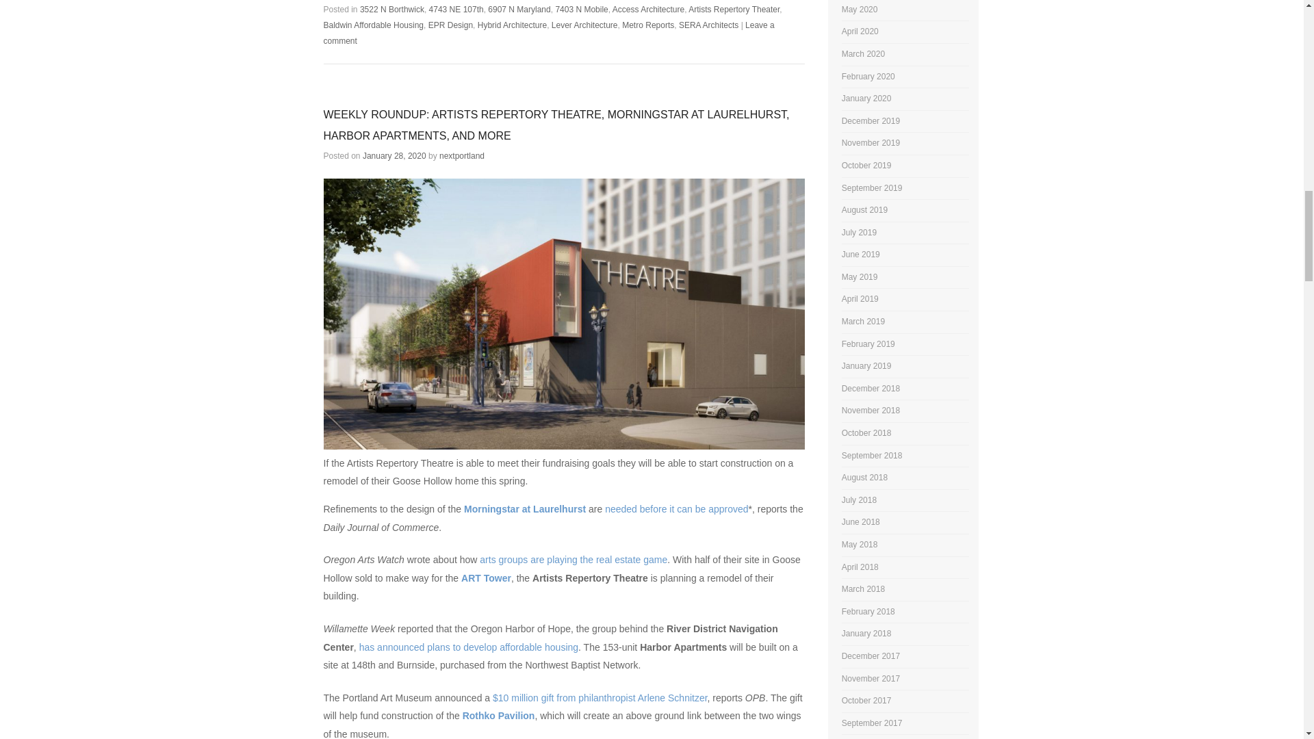  I want to click on 7403 N Mobile, so click(580, 9).